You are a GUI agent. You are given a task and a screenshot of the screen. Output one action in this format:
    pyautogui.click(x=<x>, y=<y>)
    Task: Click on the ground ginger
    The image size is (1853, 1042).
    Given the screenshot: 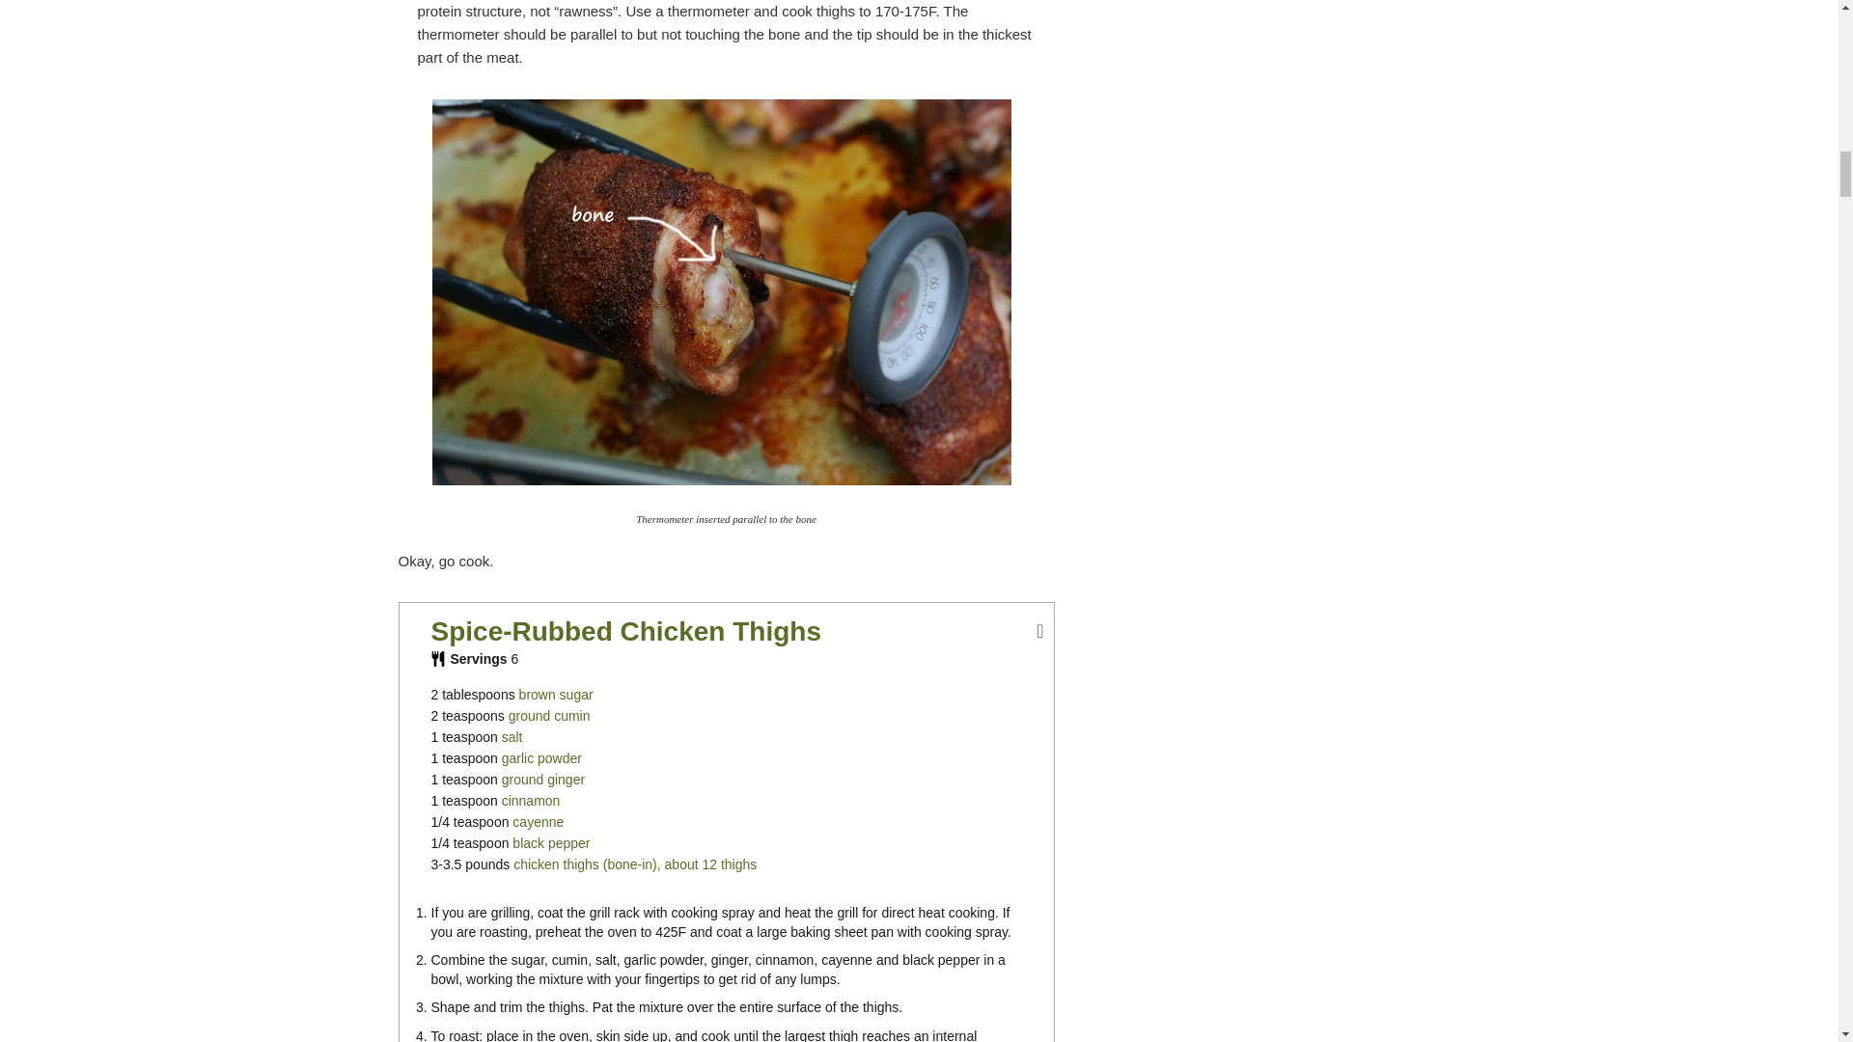 What is the action you would take?
    pyautogui.click(x=543, y=780)
    